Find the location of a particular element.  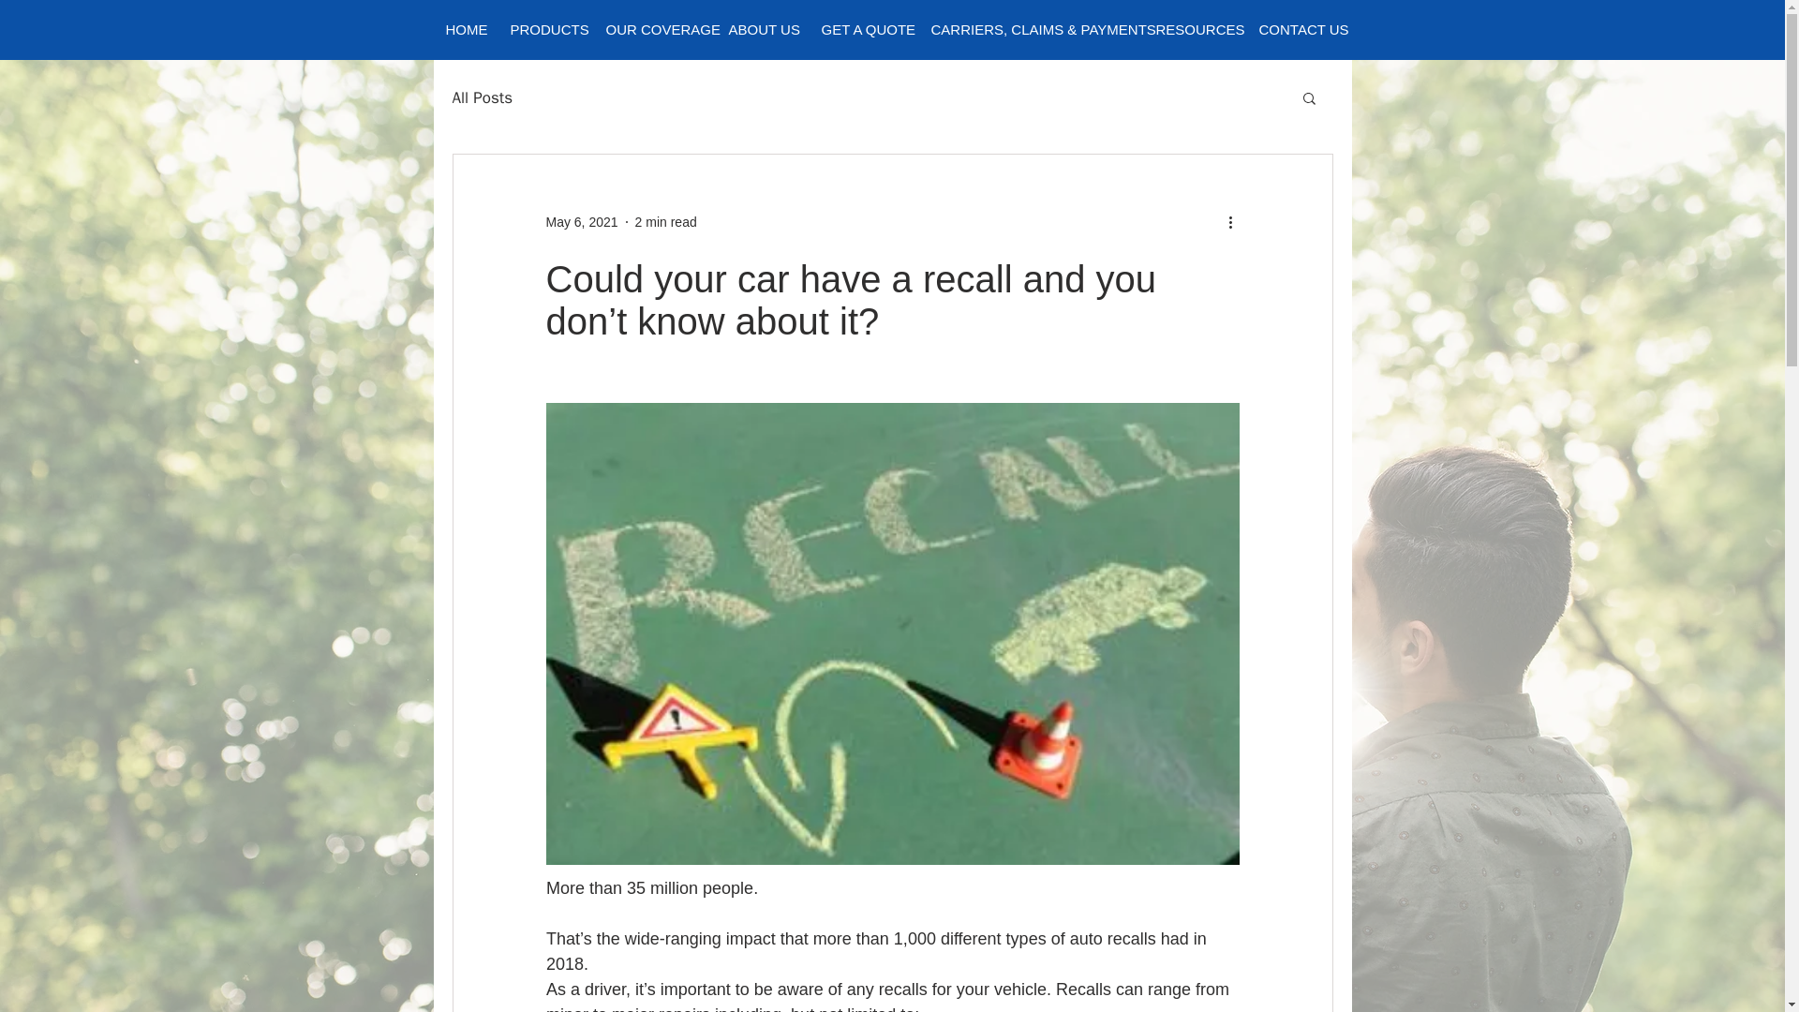

GET A QUOTE is located at coordinates (864, 30).